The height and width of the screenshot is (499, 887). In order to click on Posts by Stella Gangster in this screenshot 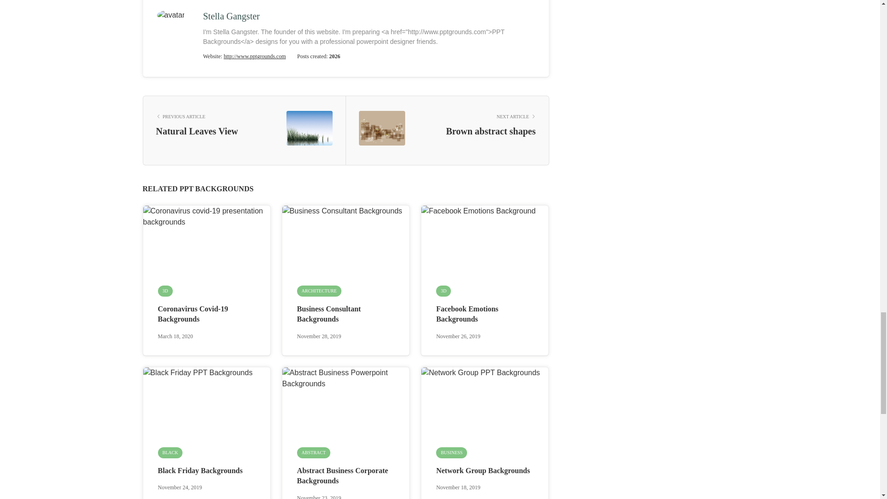, I will do `click(231, 16)`.